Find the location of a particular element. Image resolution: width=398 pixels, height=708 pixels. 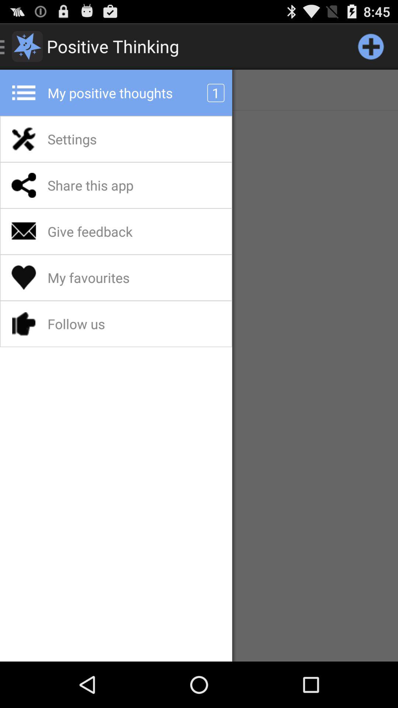

click the app below the positive thinking item is located at coordinates (129, 93).